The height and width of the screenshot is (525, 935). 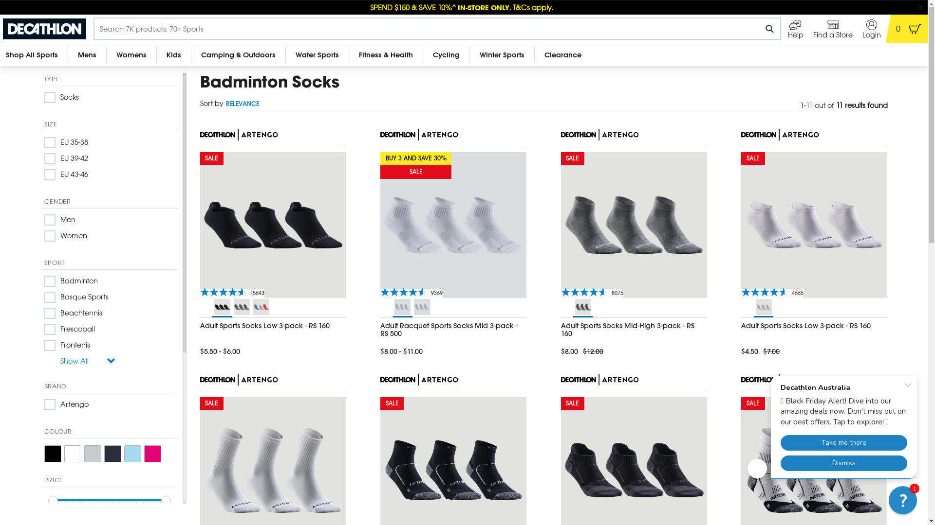 What do you see at coordinates (563, 54) in the screenshot?
I see `Clearance` at bounding box center [563, 54].